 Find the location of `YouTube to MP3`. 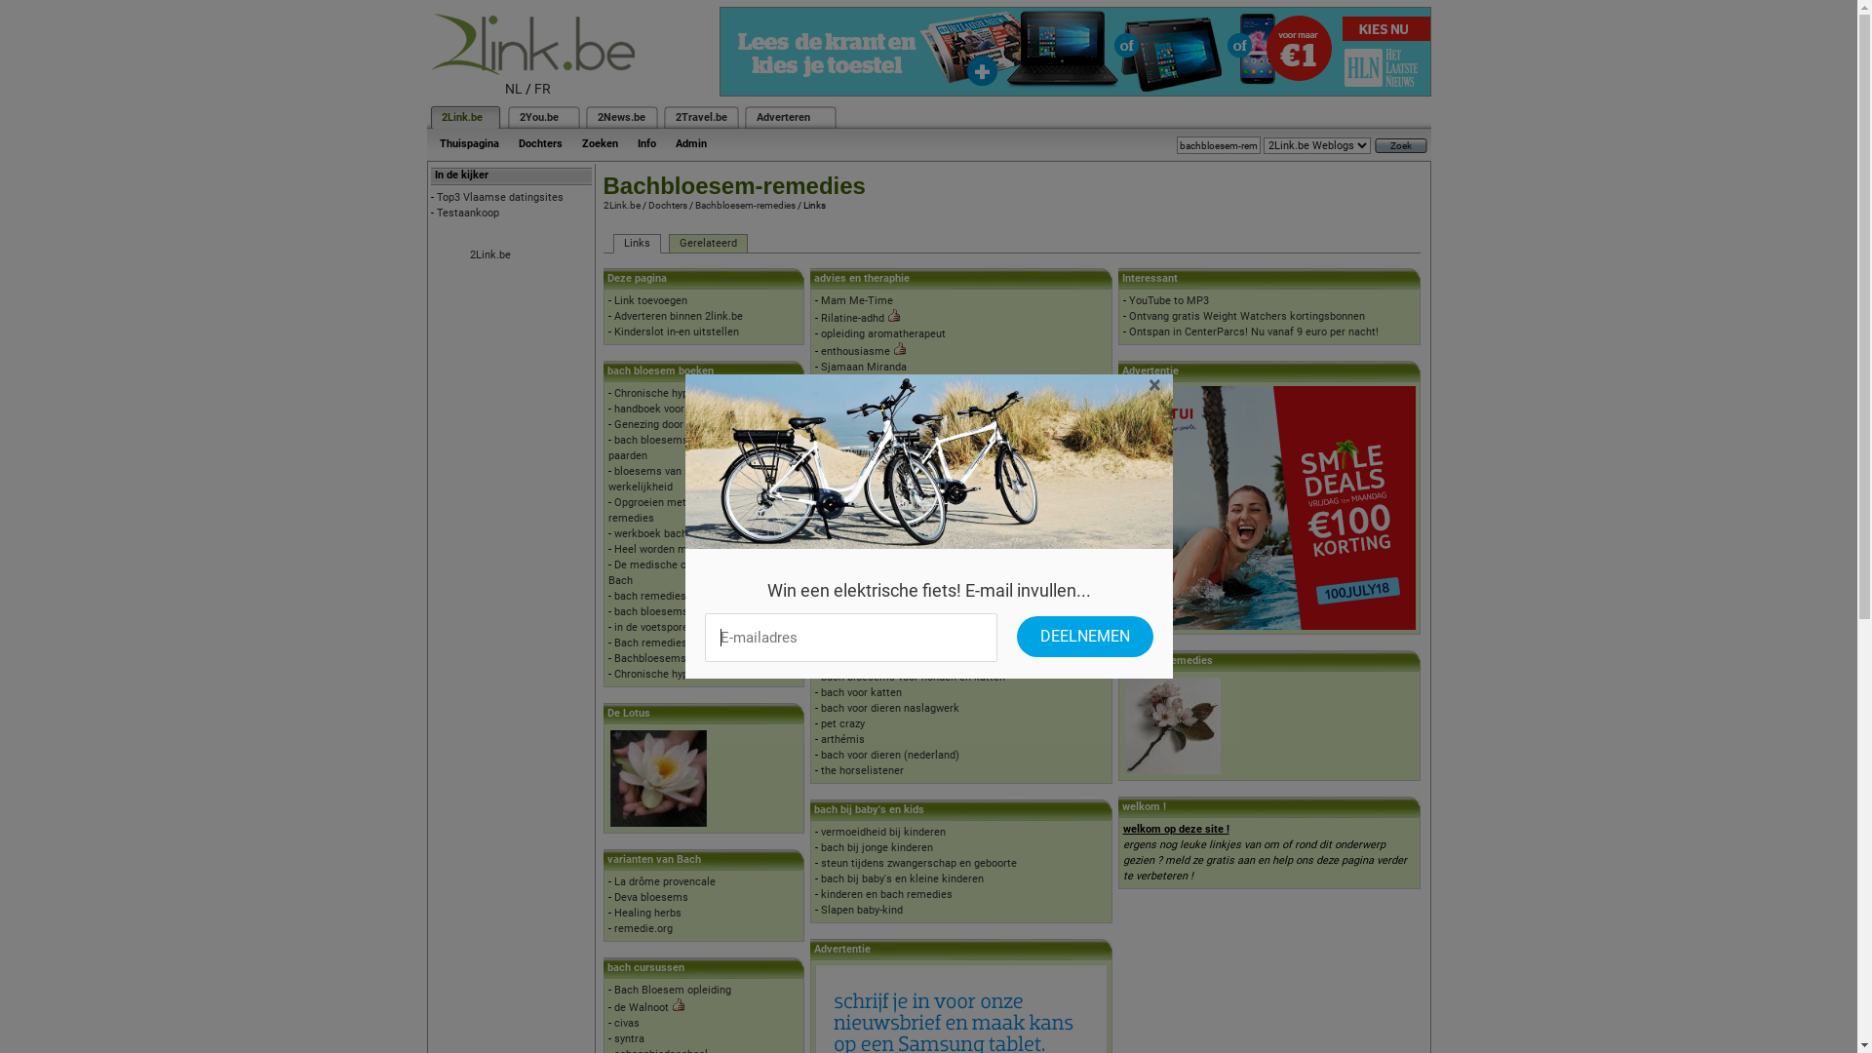

YouTube to MP3 is located at coordinates (1169, 300).